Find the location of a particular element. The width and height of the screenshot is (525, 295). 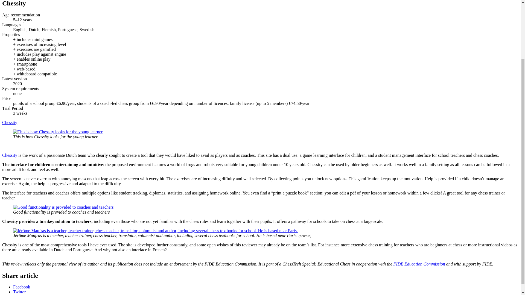

Chessity is located at coordinates (10, 155).